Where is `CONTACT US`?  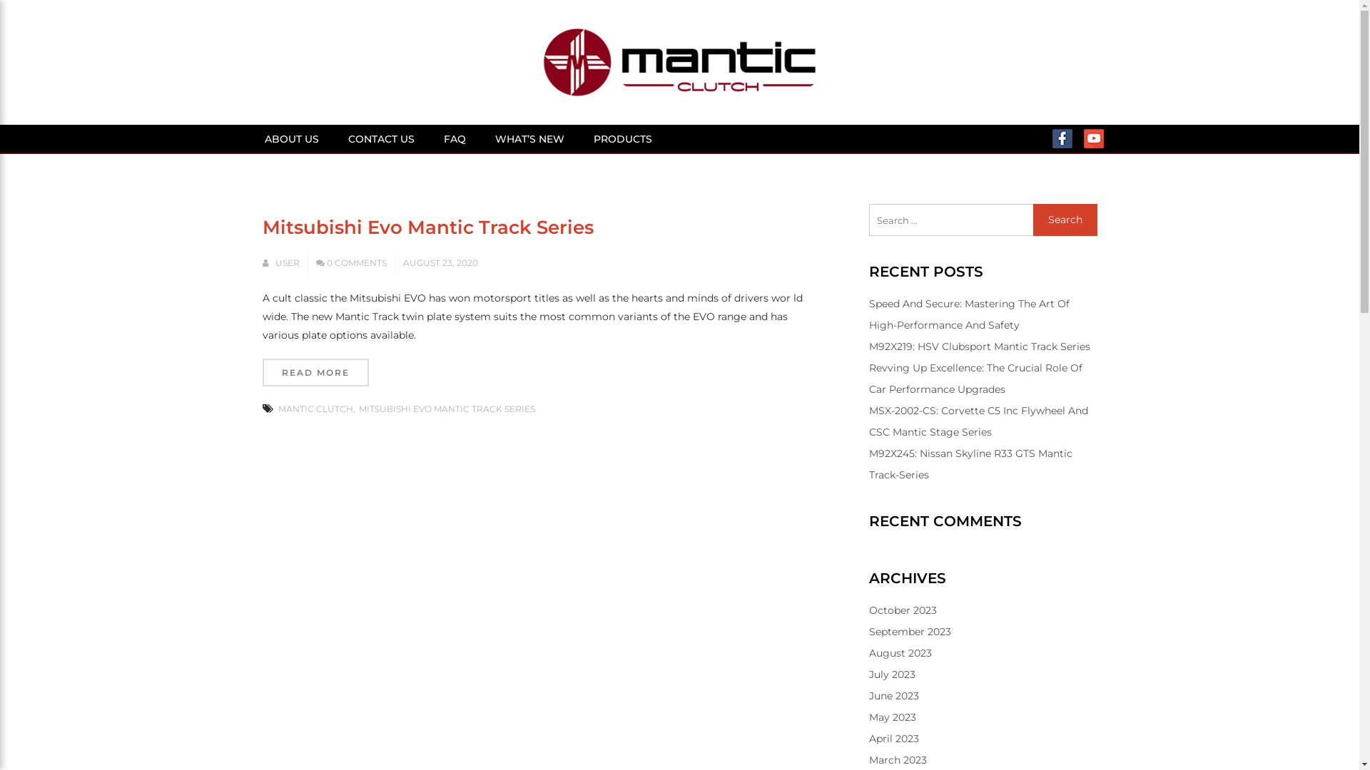 CONTACT US is located at coordinates (382, 139).